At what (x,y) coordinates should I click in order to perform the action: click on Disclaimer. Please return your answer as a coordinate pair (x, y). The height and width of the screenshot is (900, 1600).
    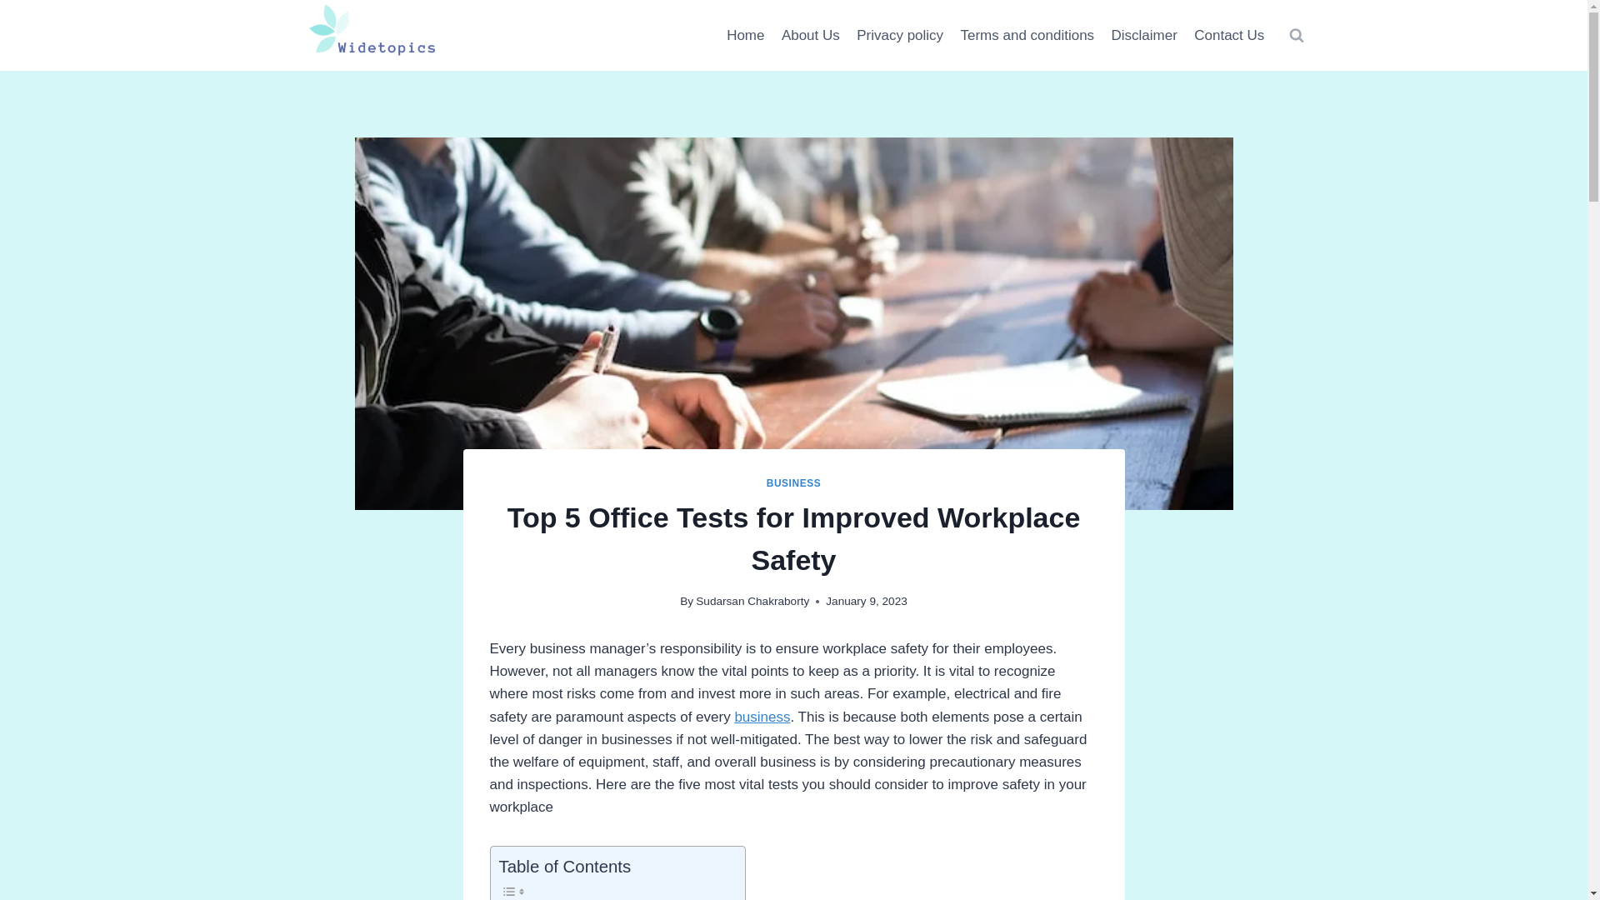
    Looking at the image, I should click on (1143, 35).